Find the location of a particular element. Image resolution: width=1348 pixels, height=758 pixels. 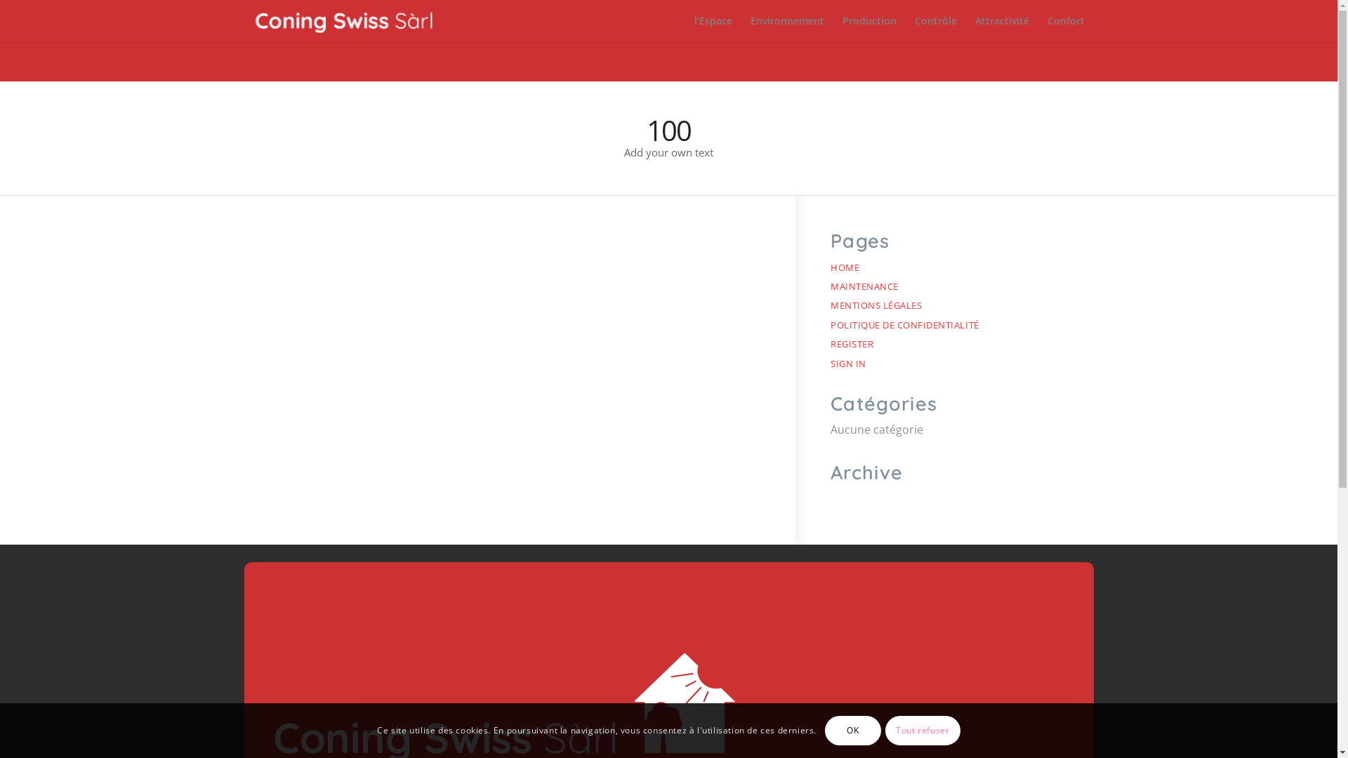

Production is located at coordinates (869, 21).